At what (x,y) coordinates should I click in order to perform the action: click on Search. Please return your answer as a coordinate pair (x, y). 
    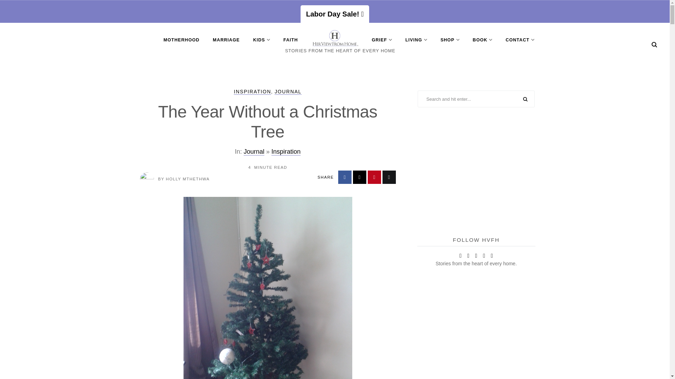
    Looking at the image, I should click on (654, 45).